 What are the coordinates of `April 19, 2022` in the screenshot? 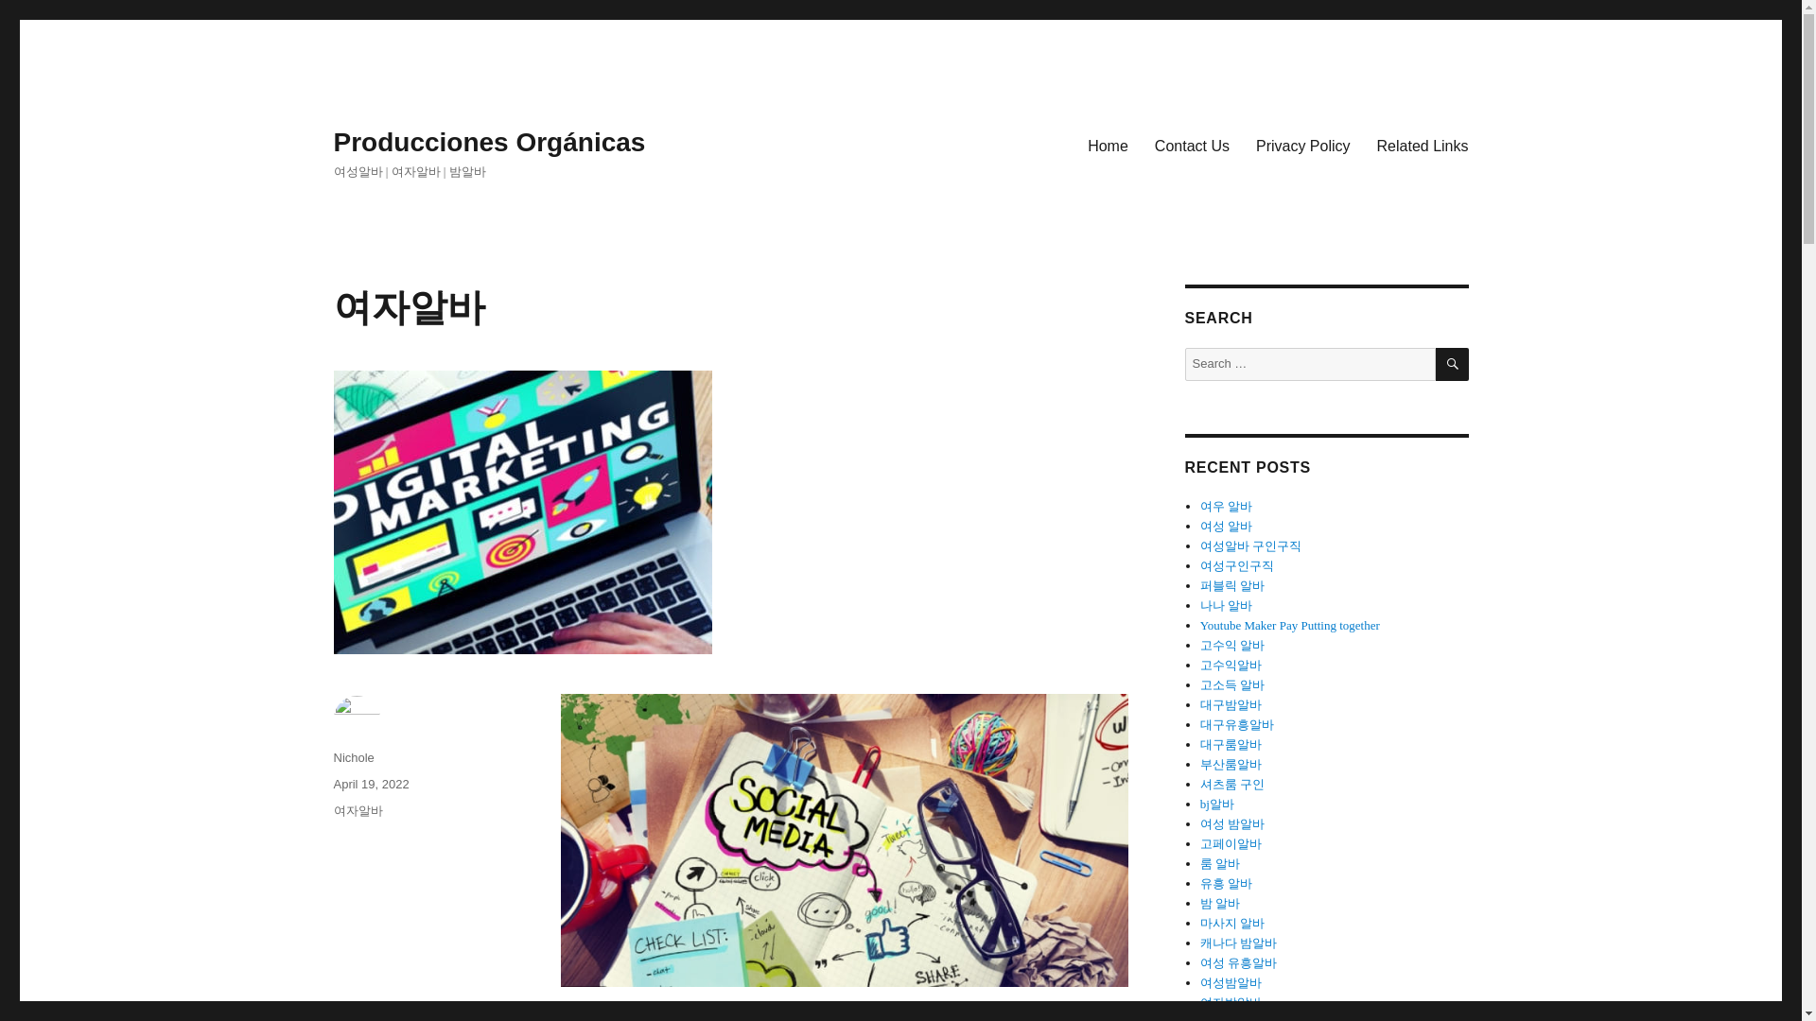 It's located at (371, 784).